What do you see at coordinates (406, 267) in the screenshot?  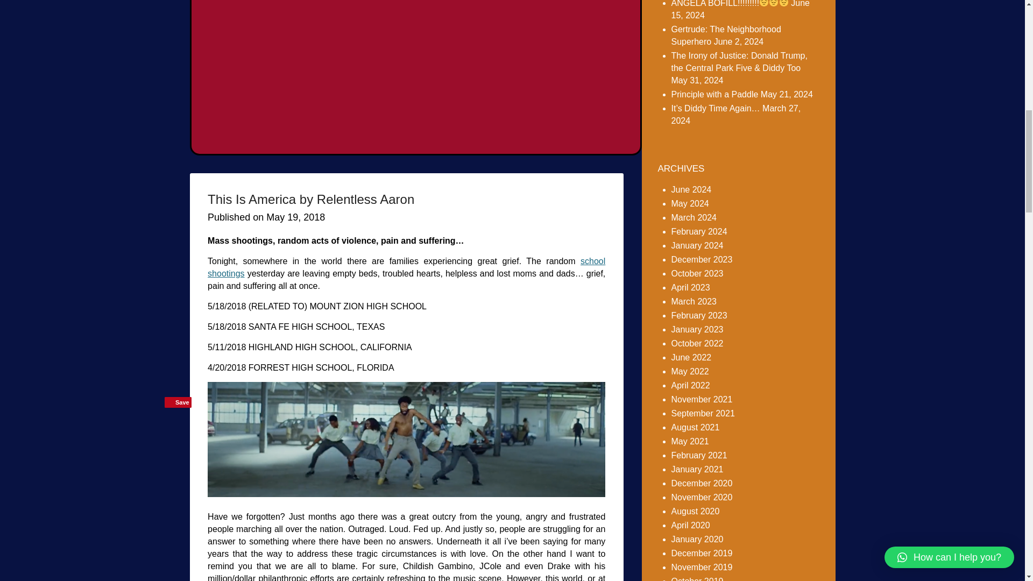 I see `School shooting` at bounding box center [406, 267].